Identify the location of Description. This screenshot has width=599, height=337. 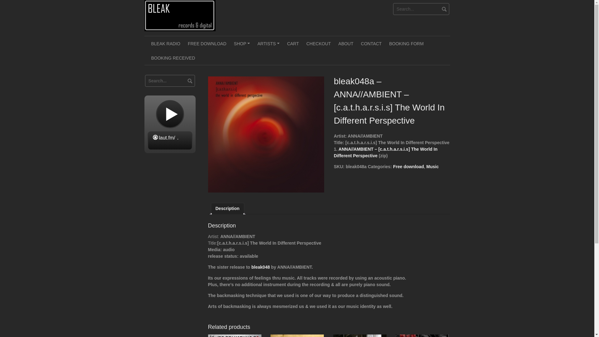
(227, 208).